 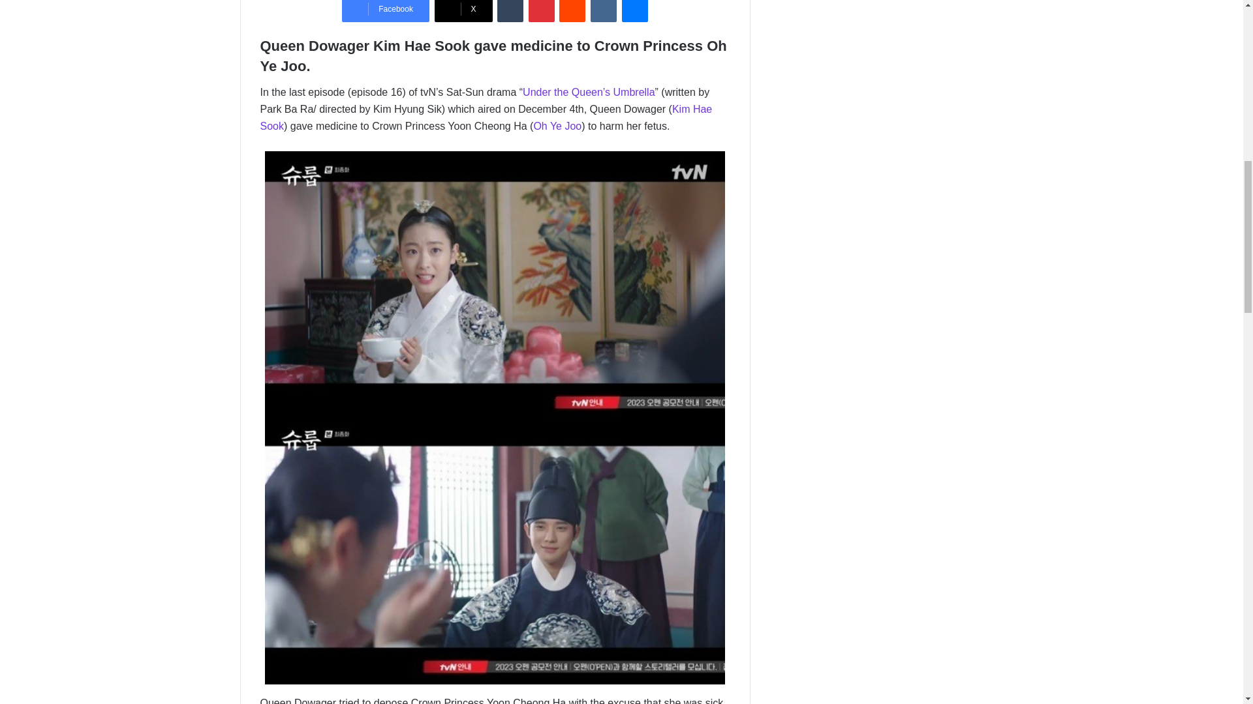 What do you see at coordinates (572, 10) in the screenshot?
I see `Reddit` at bounding box center [572, 10].